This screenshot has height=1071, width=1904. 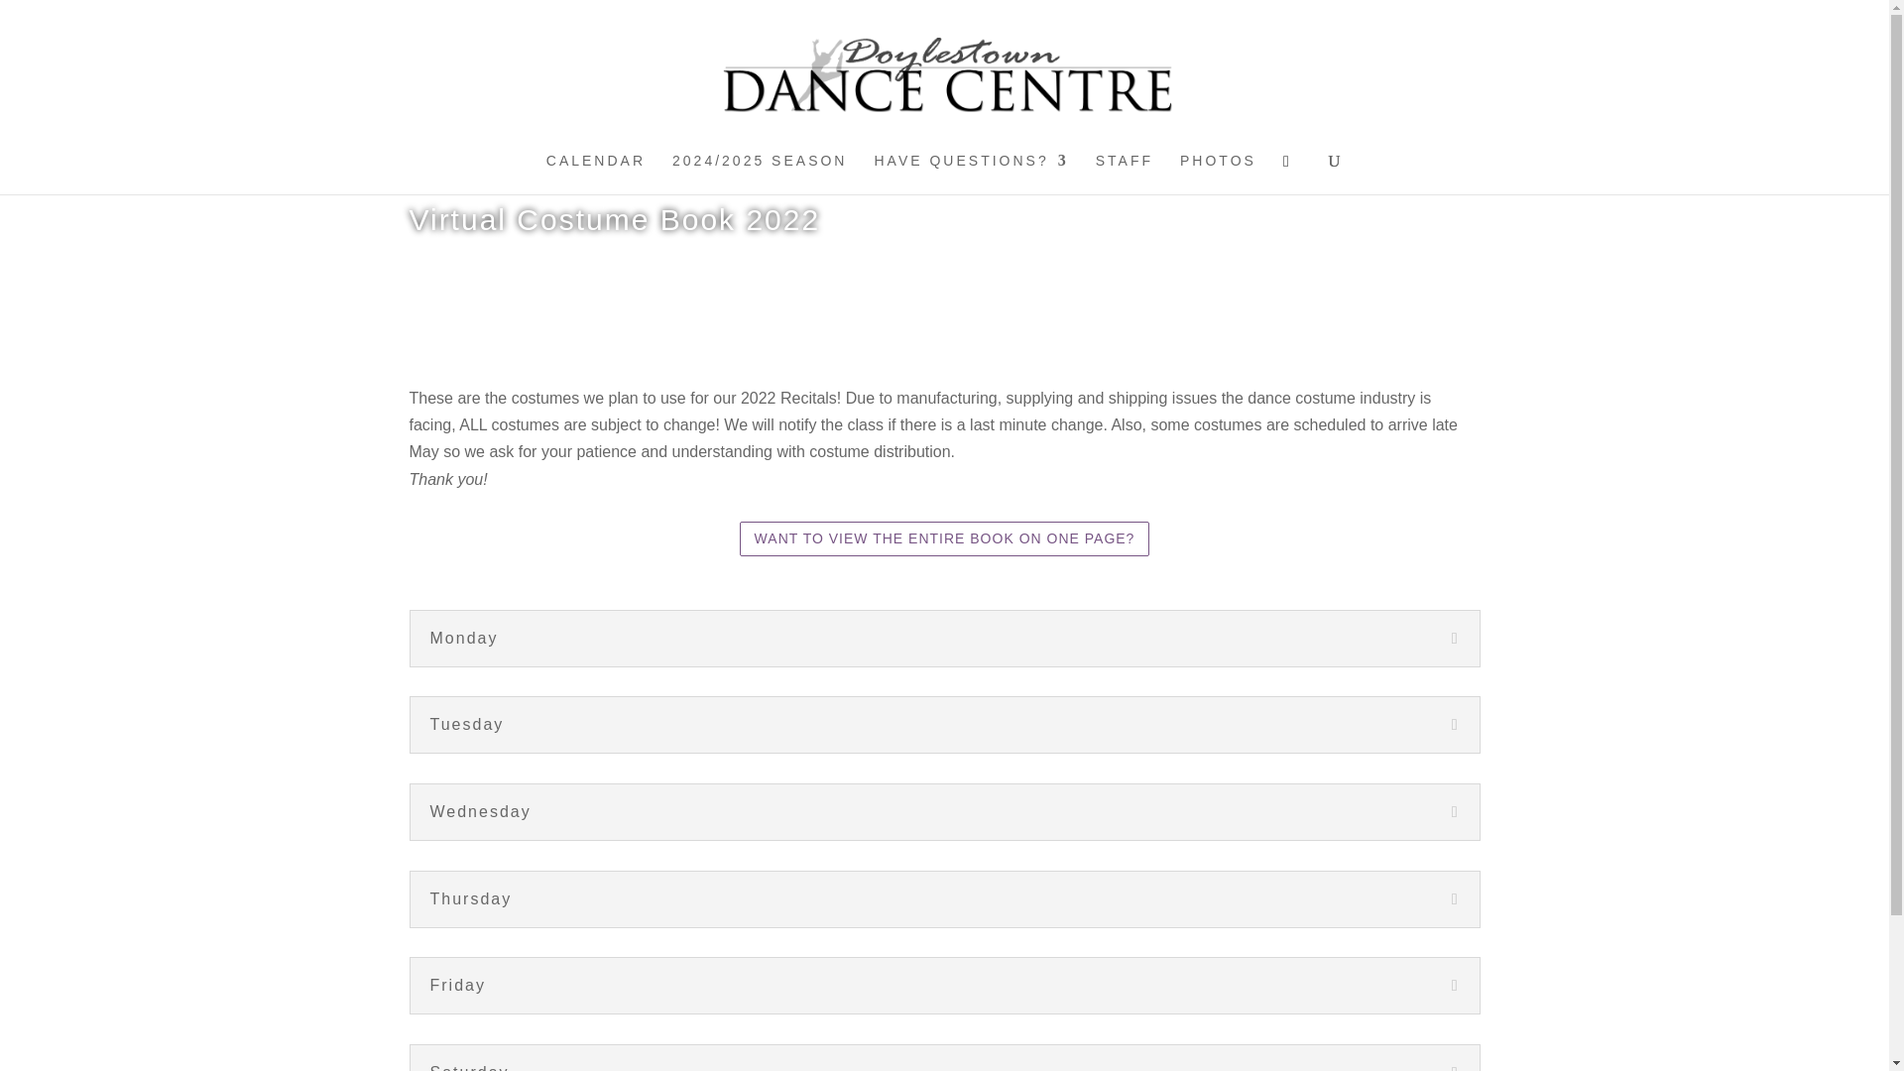 What do you see at coordinates (1125, 174) in the screenshot?
I see `STAFF` at bounding box center [1125, 174].